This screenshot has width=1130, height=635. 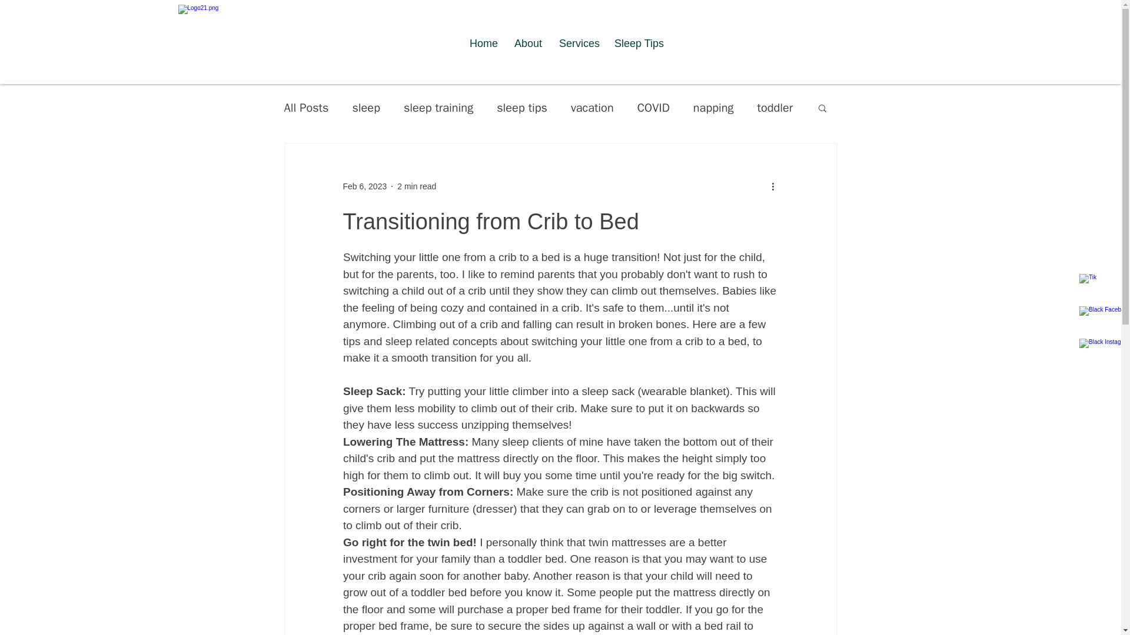 I want to click on COVID, so click(x=653, y=107).